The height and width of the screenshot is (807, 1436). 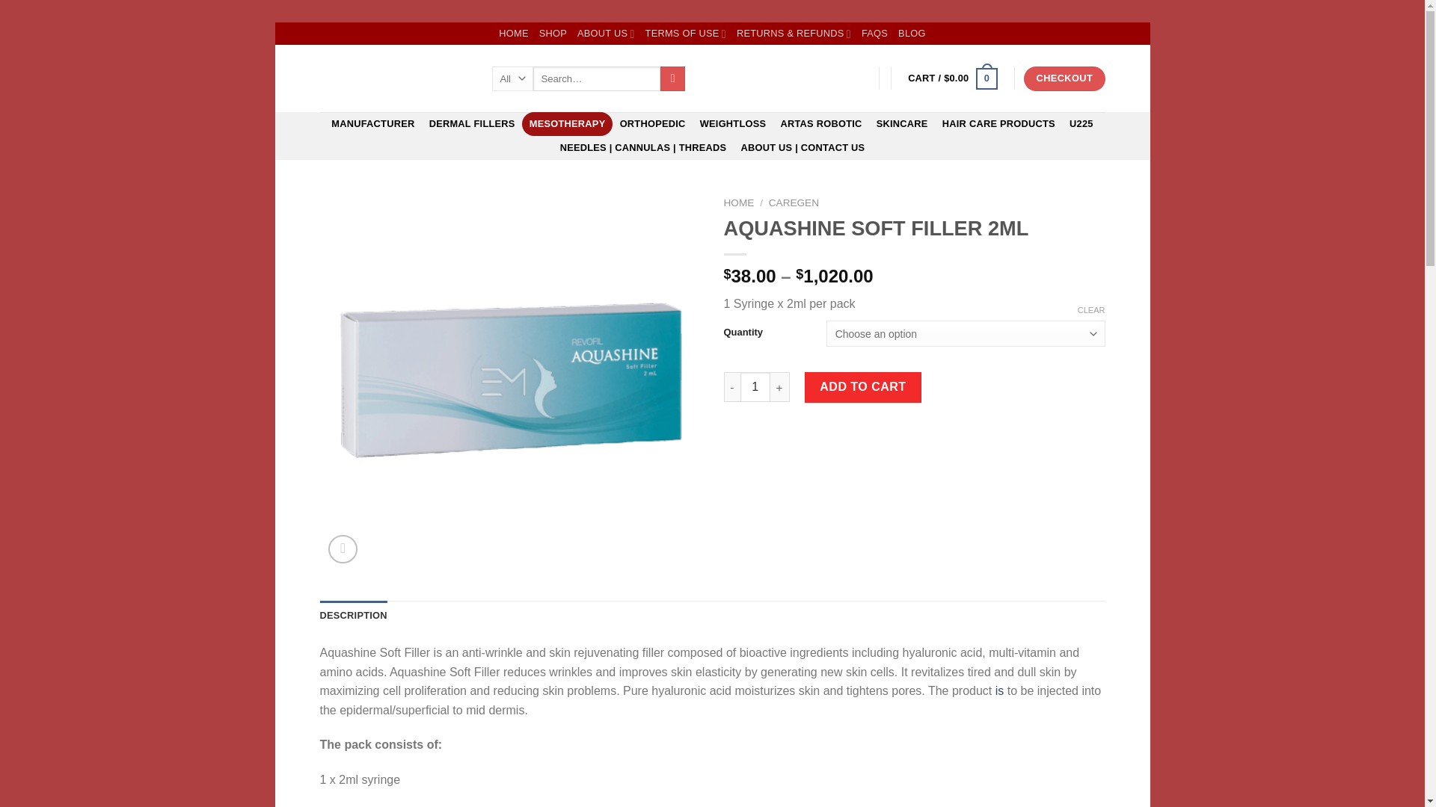 What do you see at coordinates (553, 34) in the screenshot?
I see `SHOP` at bounding box center [553, 34].